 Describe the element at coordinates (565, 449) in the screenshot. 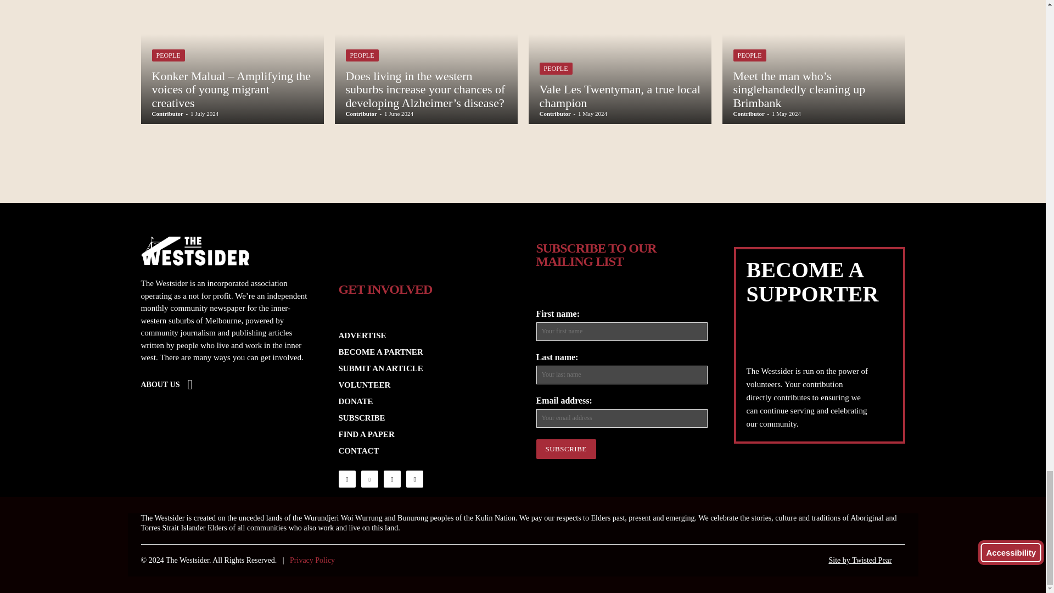

I see `Subscribe` at that location.